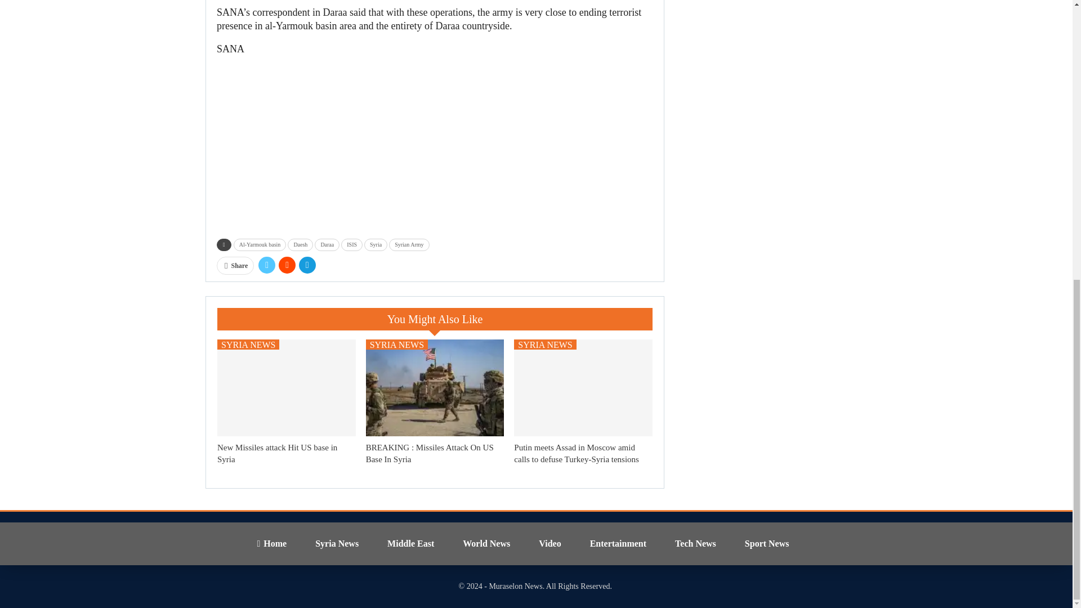 The image size is (1081, 608). Describe the element at coordinates (397, 345) in the screenshot. I see `SYRIA NEWS` at that location.